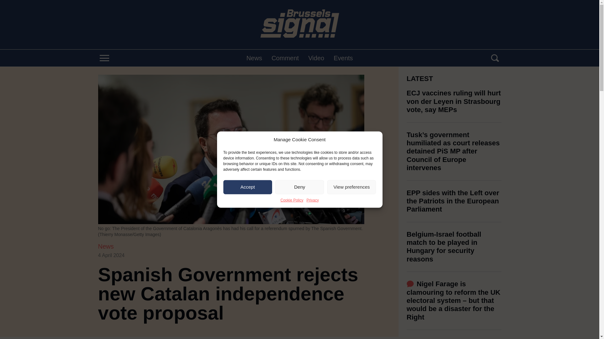 The image size is (604, 339). I want to click on View preferences, so click(351, 187).